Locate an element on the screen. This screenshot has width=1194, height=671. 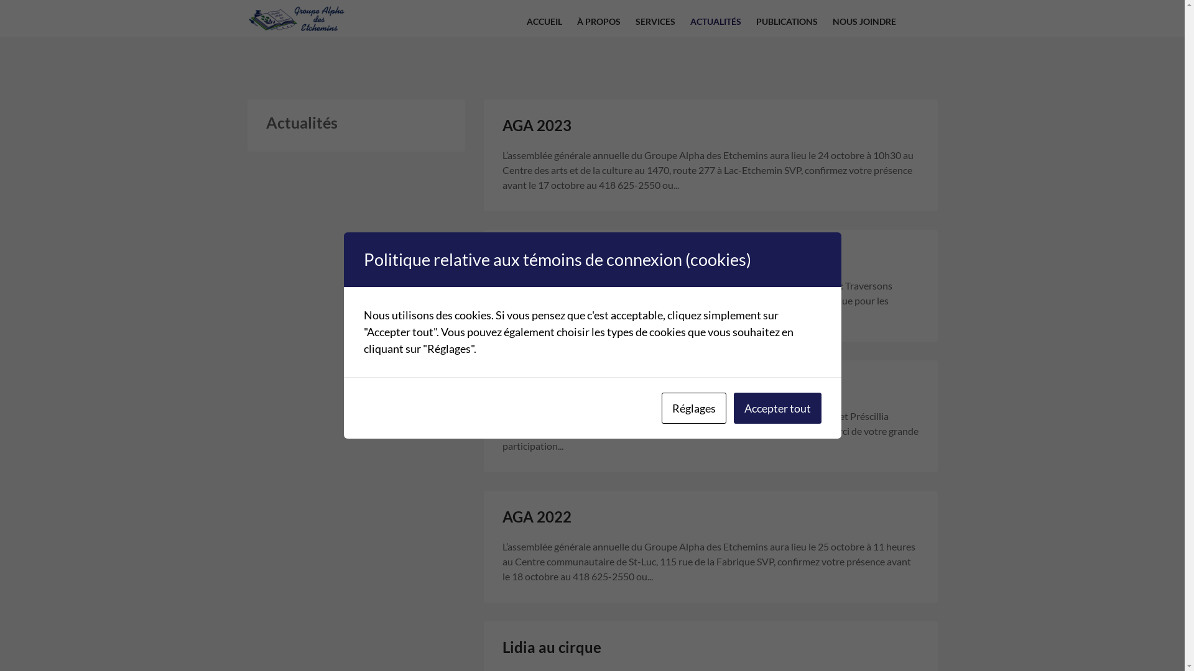
PUBLICATIONS is located at coordinates (787, 19).